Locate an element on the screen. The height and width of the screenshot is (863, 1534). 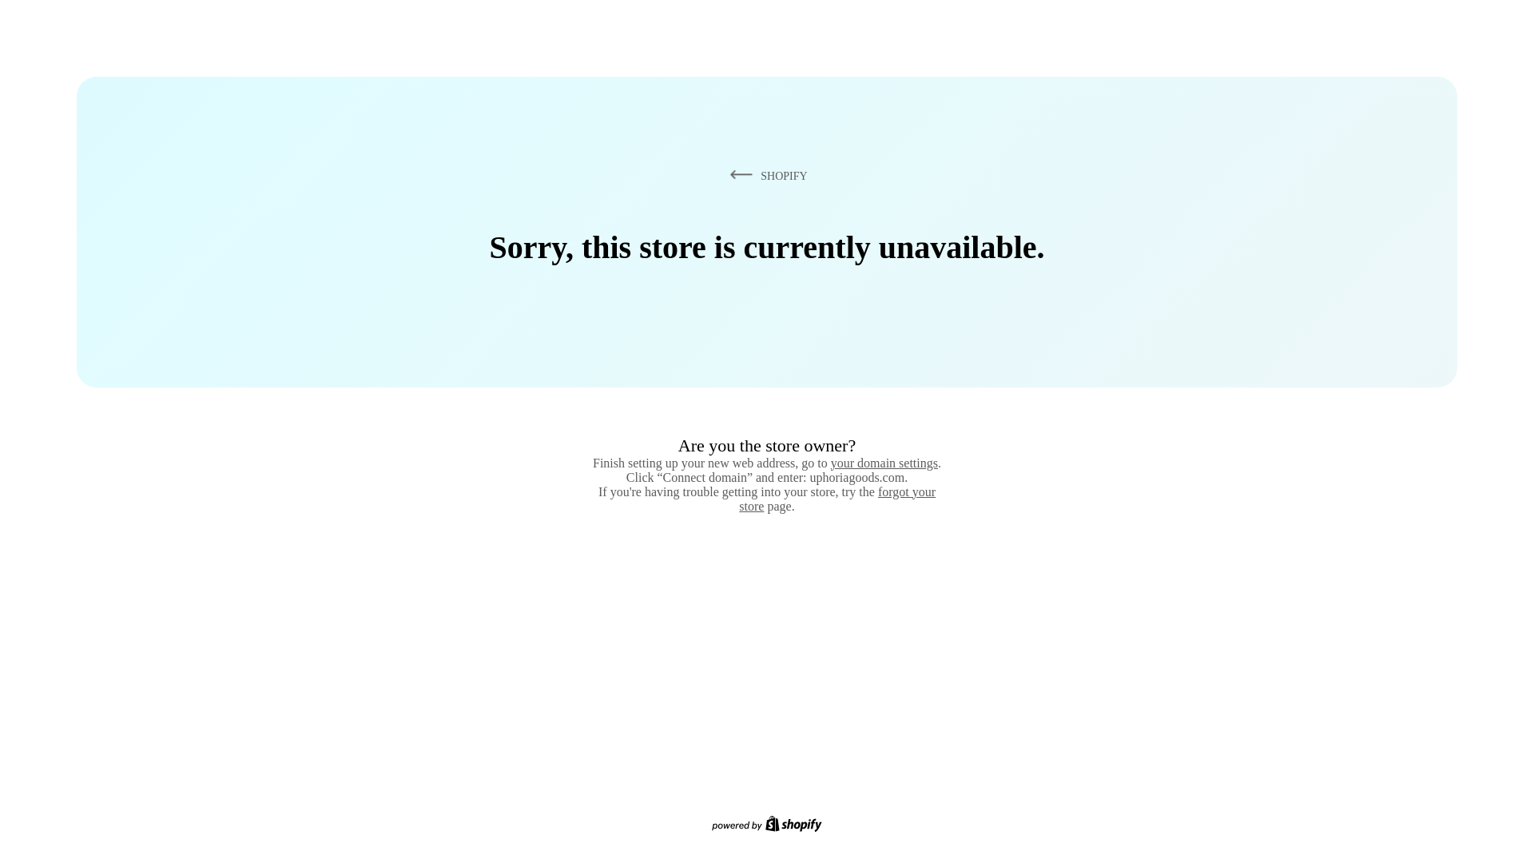
forgot your store is located at coordinates (837, 499).